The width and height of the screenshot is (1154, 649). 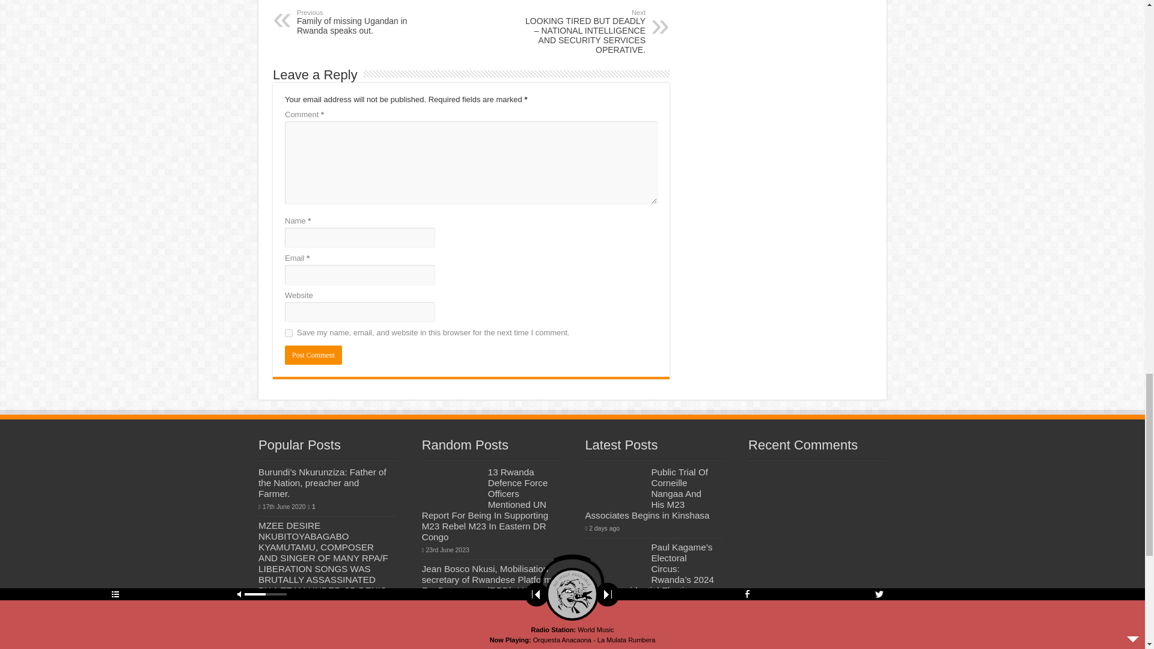 I want to click on yes, so click(x=288, y=333).